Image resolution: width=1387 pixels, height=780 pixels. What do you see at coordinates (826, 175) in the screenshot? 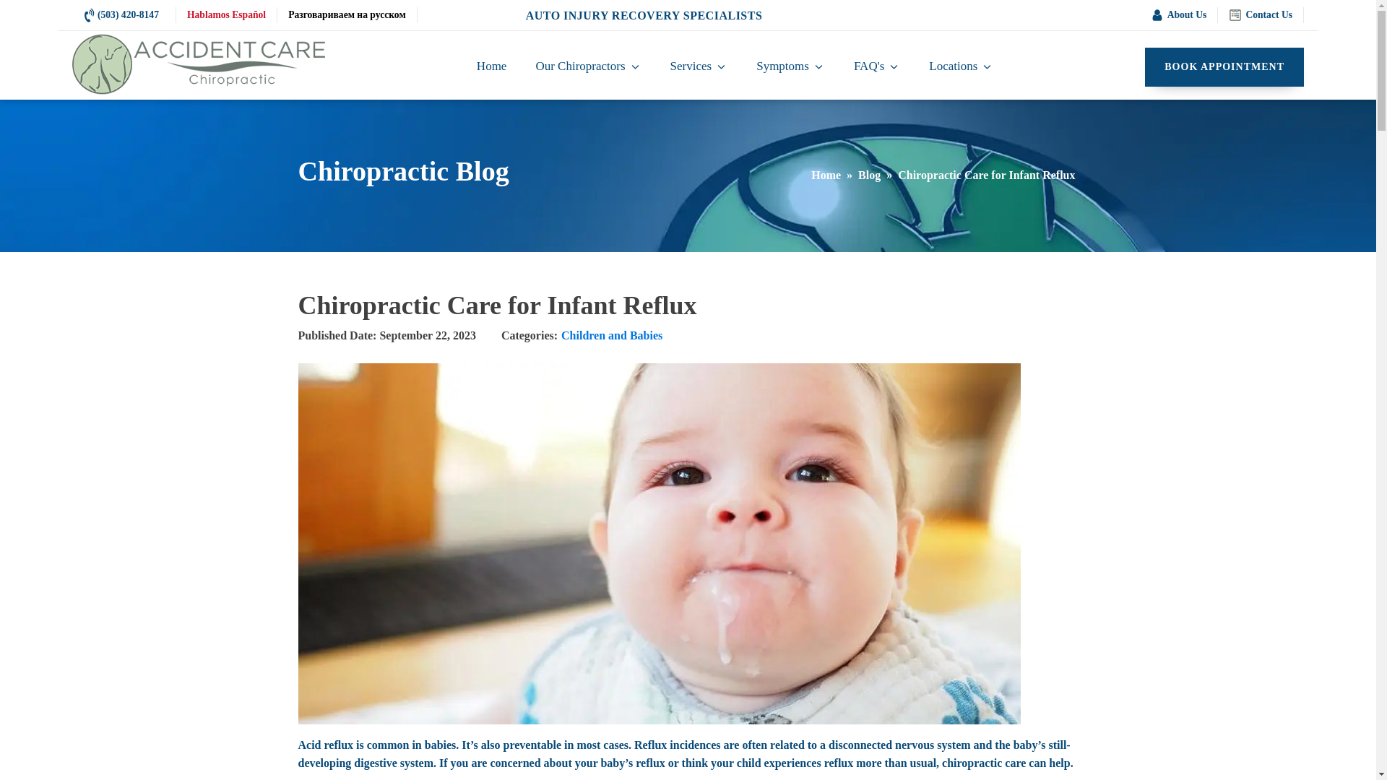
I see `Breadcrumb link to Home` at bounding box center [826, 175].